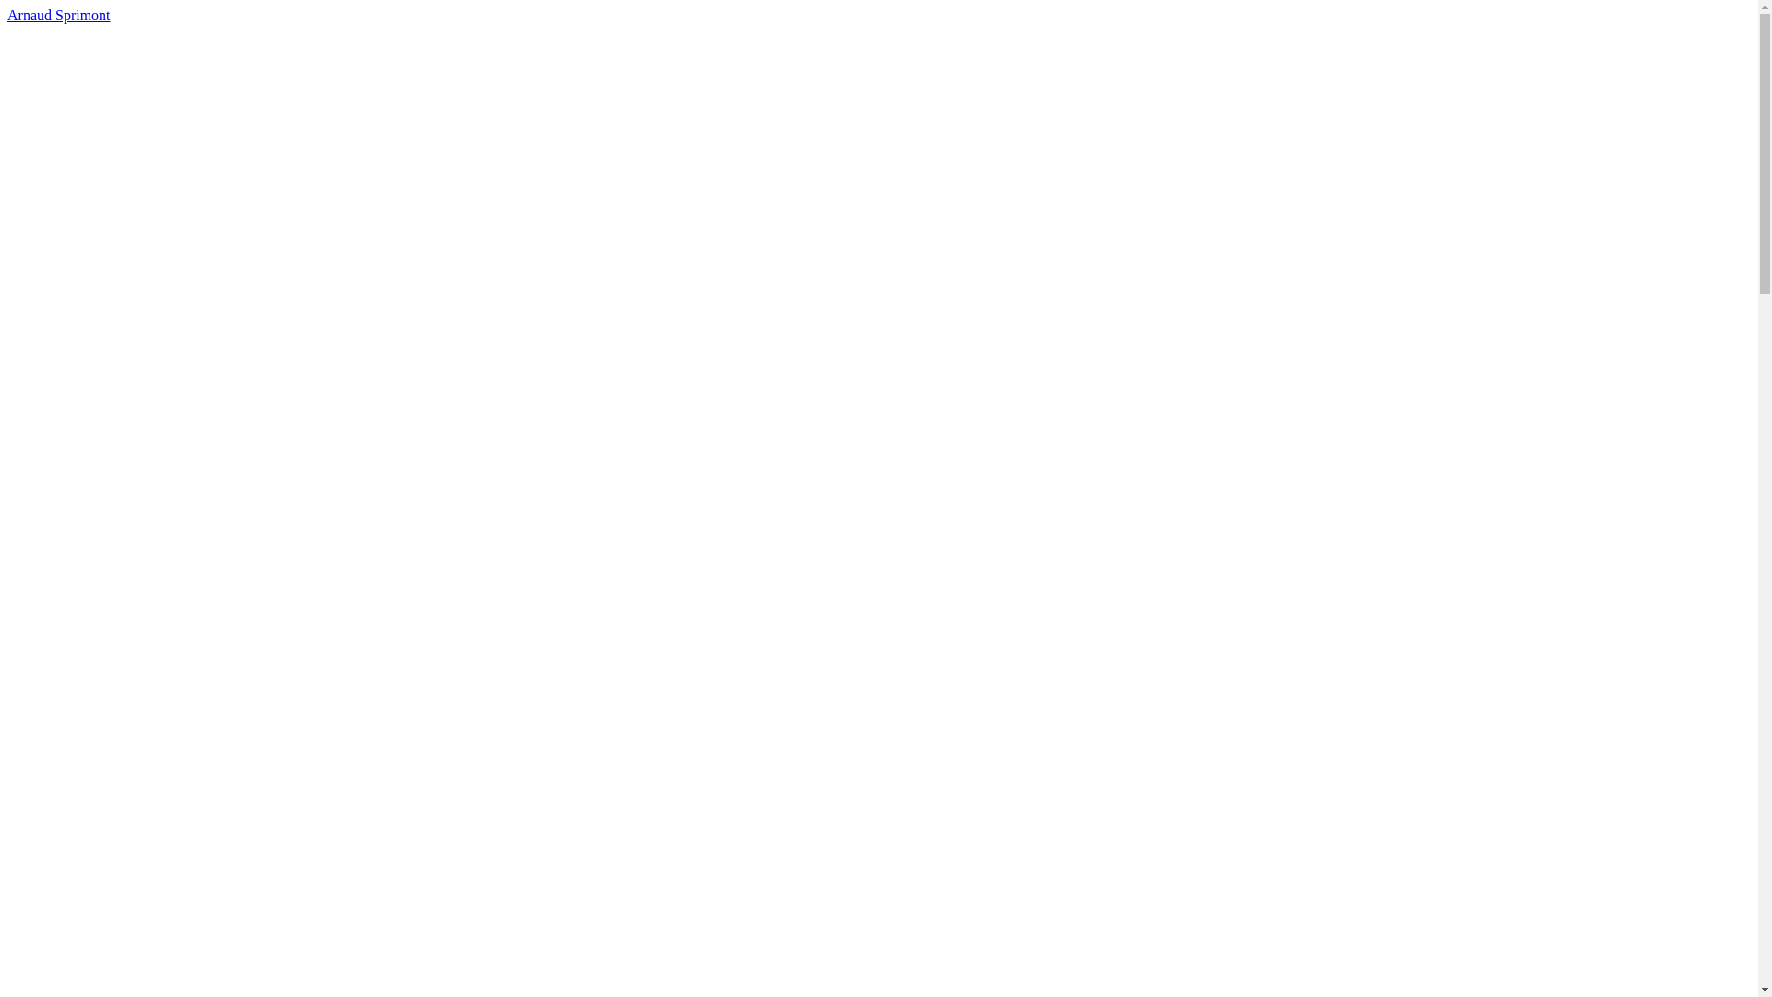 This screenshot has height=997, width=1772. I want to click on Arnaud Sprimont, so click(59, 15).